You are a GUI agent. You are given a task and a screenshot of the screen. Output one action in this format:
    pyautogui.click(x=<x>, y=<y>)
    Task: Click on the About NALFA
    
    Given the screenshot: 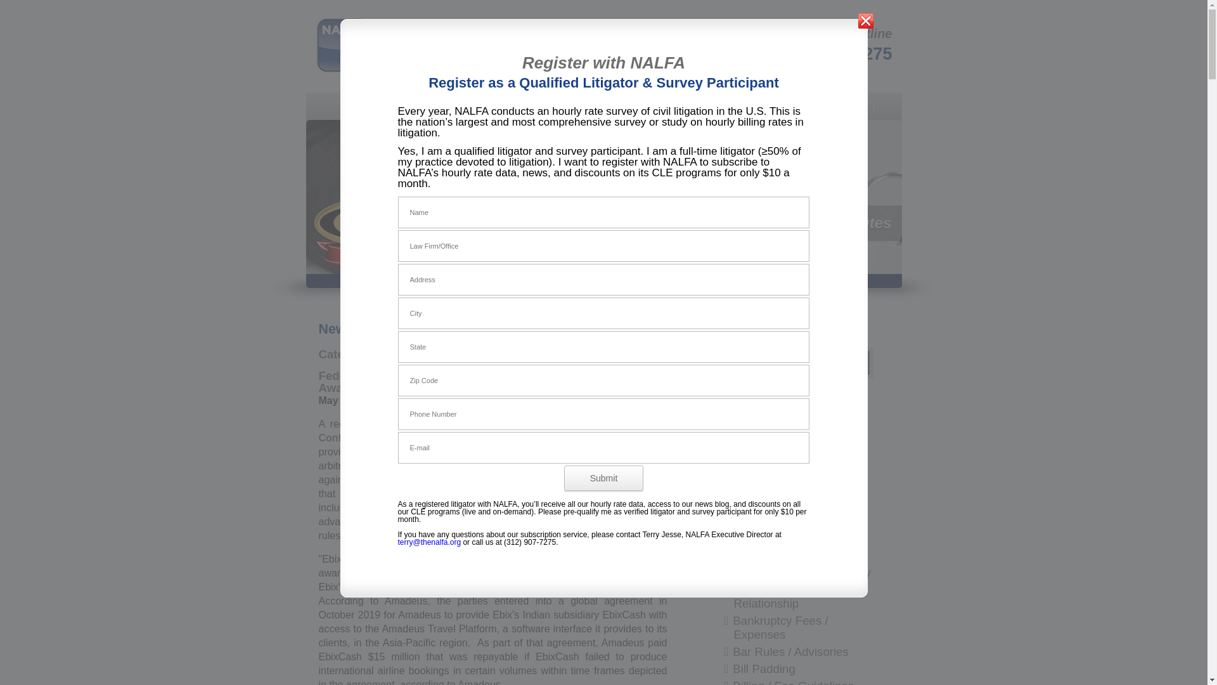 What is the action you would take?
    pyautogui.click(x=415, y=108)
    